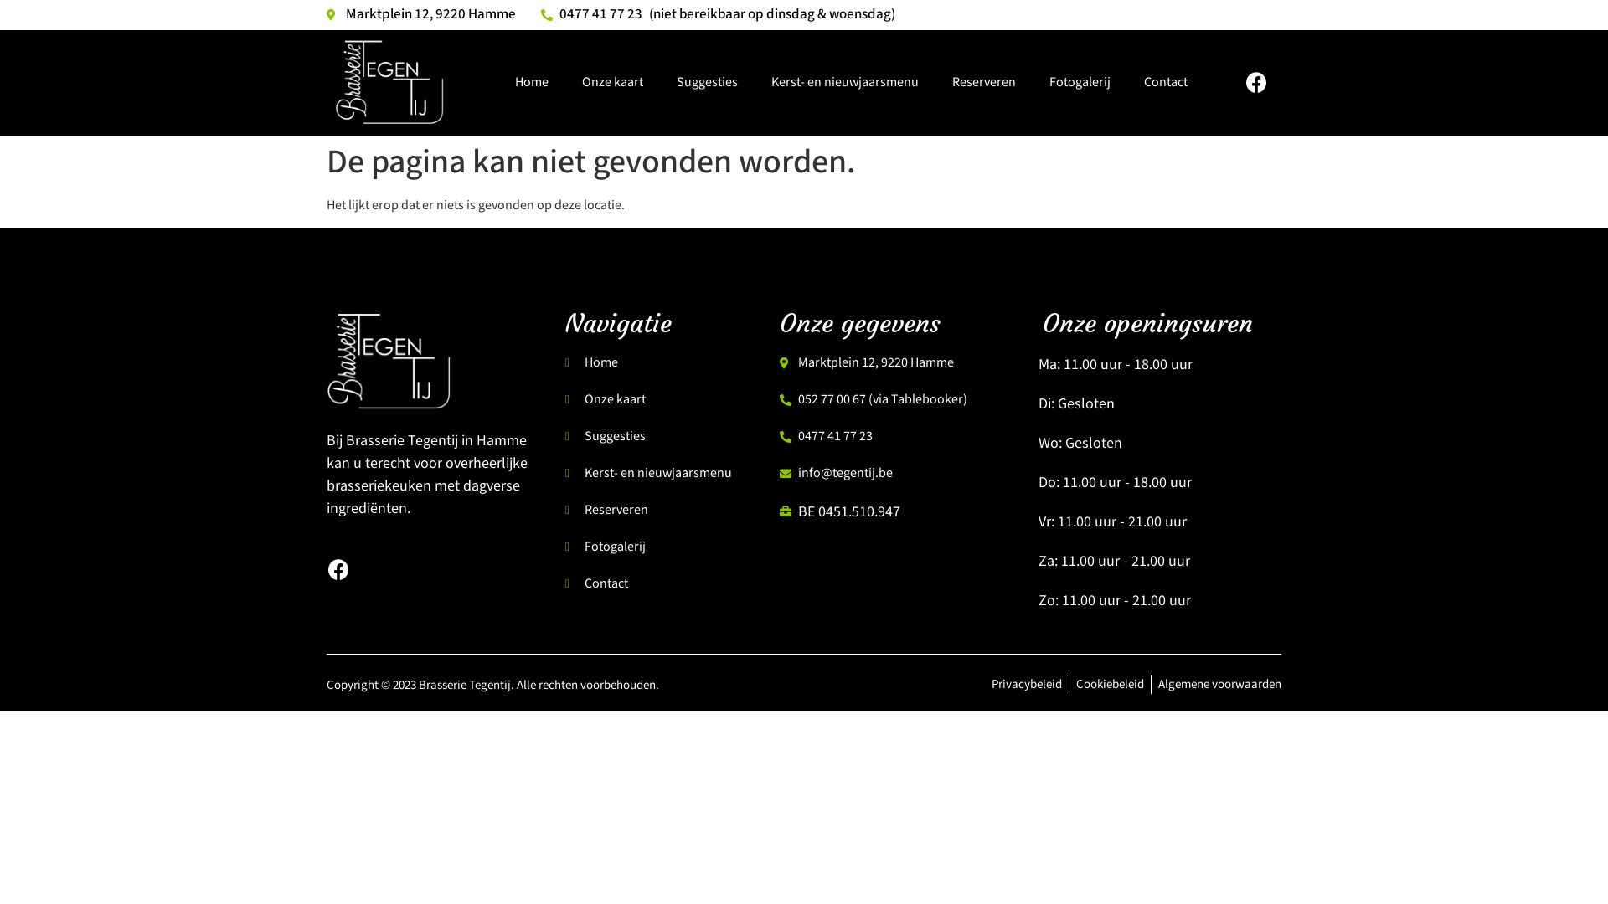  What do you see at coordinates (707, 83) in the screenshot?
I see `Suggesties` at bounding box center [707, 83].